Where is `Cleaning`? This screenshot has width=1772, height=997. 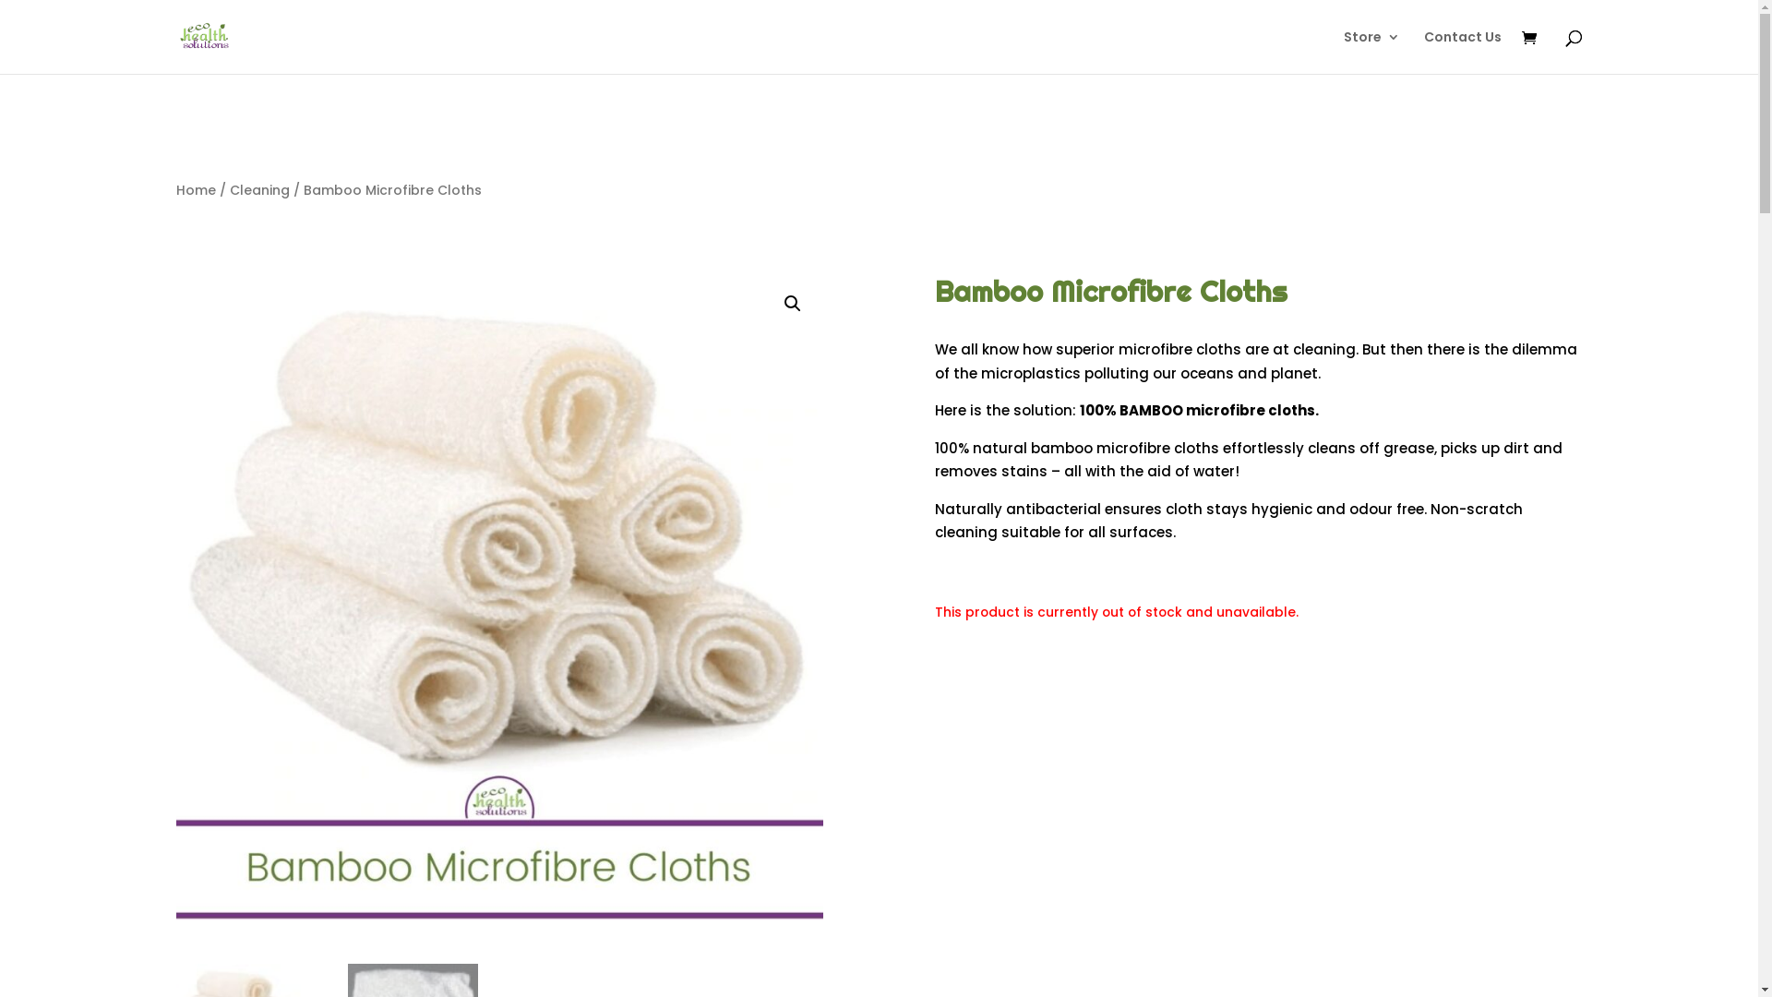 Cleaning is located at coordinates (258, 190).